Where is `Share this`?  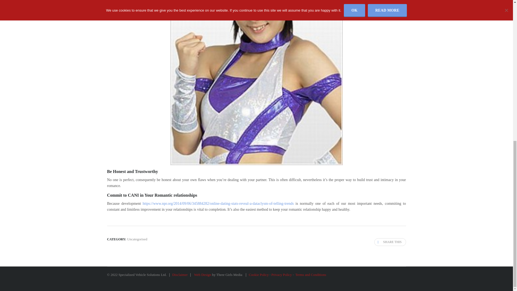
Share this is located at coordinates (390, 242).